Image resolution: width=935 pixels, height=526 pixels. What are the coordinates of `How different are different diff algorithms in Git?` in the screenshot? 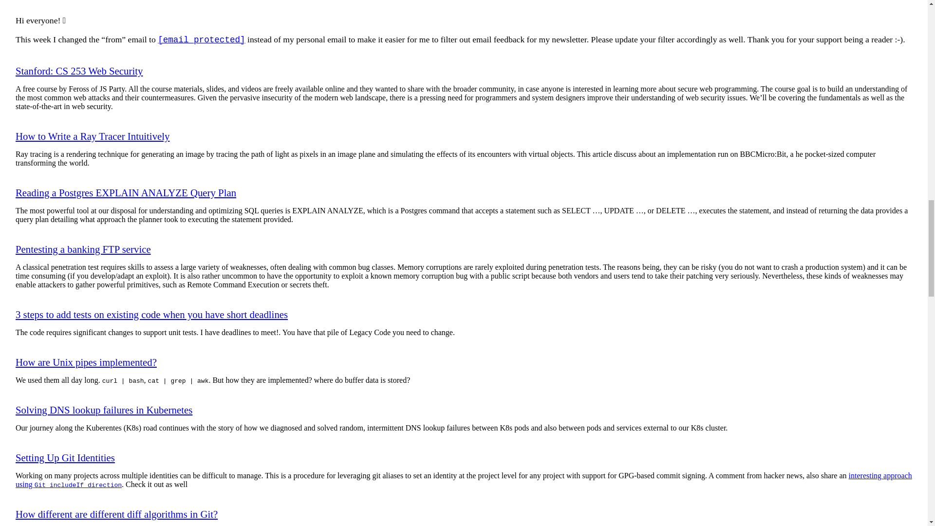 It's located at (117, 514).